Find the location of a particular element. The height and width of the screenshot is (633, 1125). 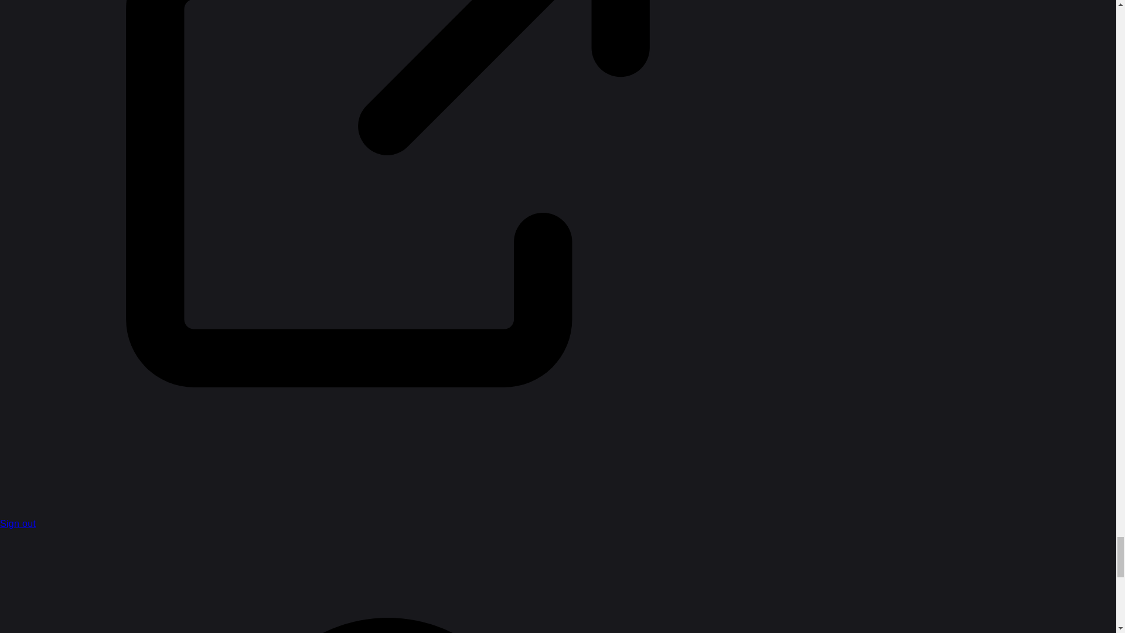

2 is located at coordinates (687, 121).